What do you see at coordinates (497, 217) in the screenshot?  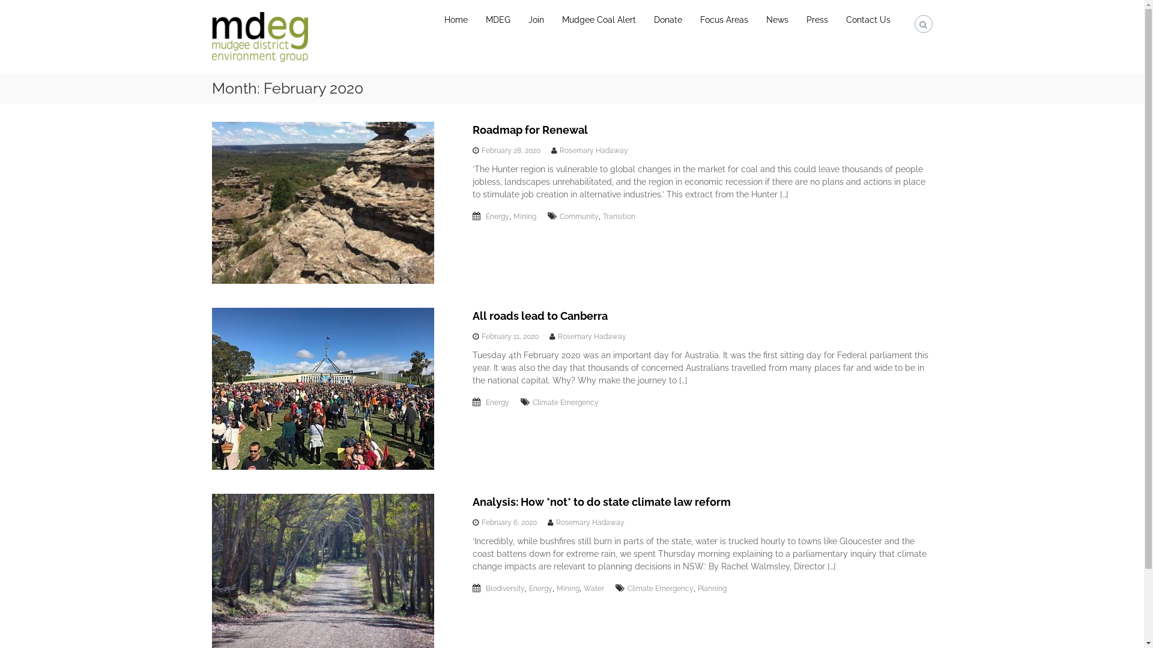 I see `Energy` at bounding box center [497, 217].